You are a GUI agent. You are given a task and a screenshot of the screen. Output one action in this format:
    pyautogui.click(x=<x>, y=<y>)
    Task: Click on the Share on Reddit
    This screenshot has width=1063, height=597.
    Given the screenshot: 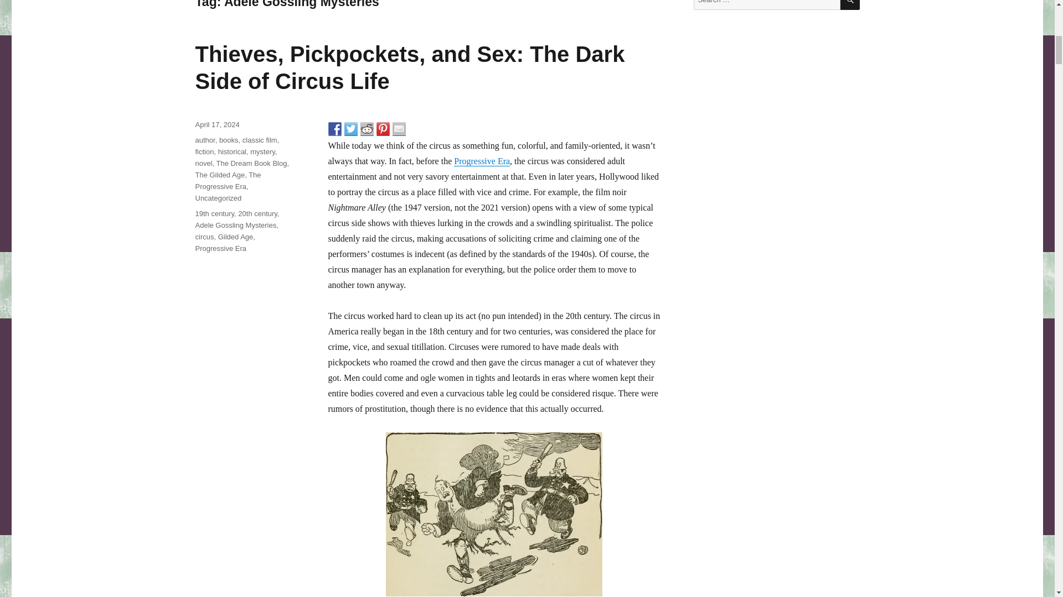 What is the action you would take?
    pyautogui.click(x=367, y=129)
    